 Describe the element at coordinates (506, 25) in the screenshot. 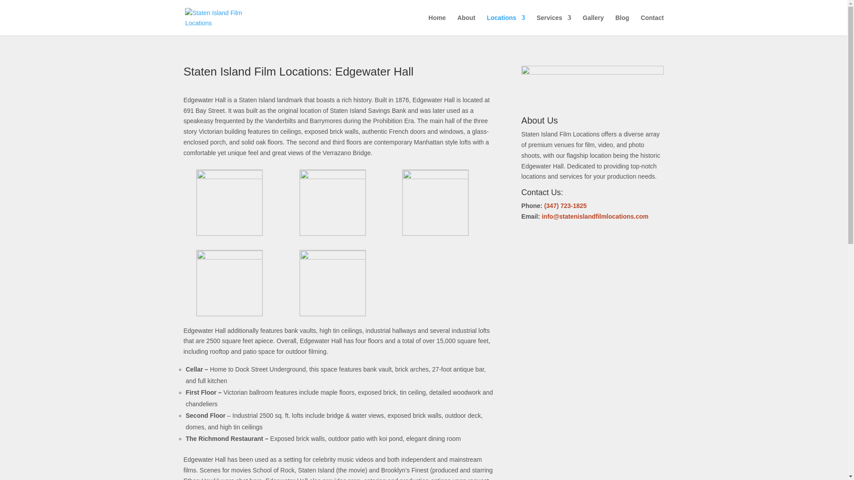

I see `Locations` at that location.